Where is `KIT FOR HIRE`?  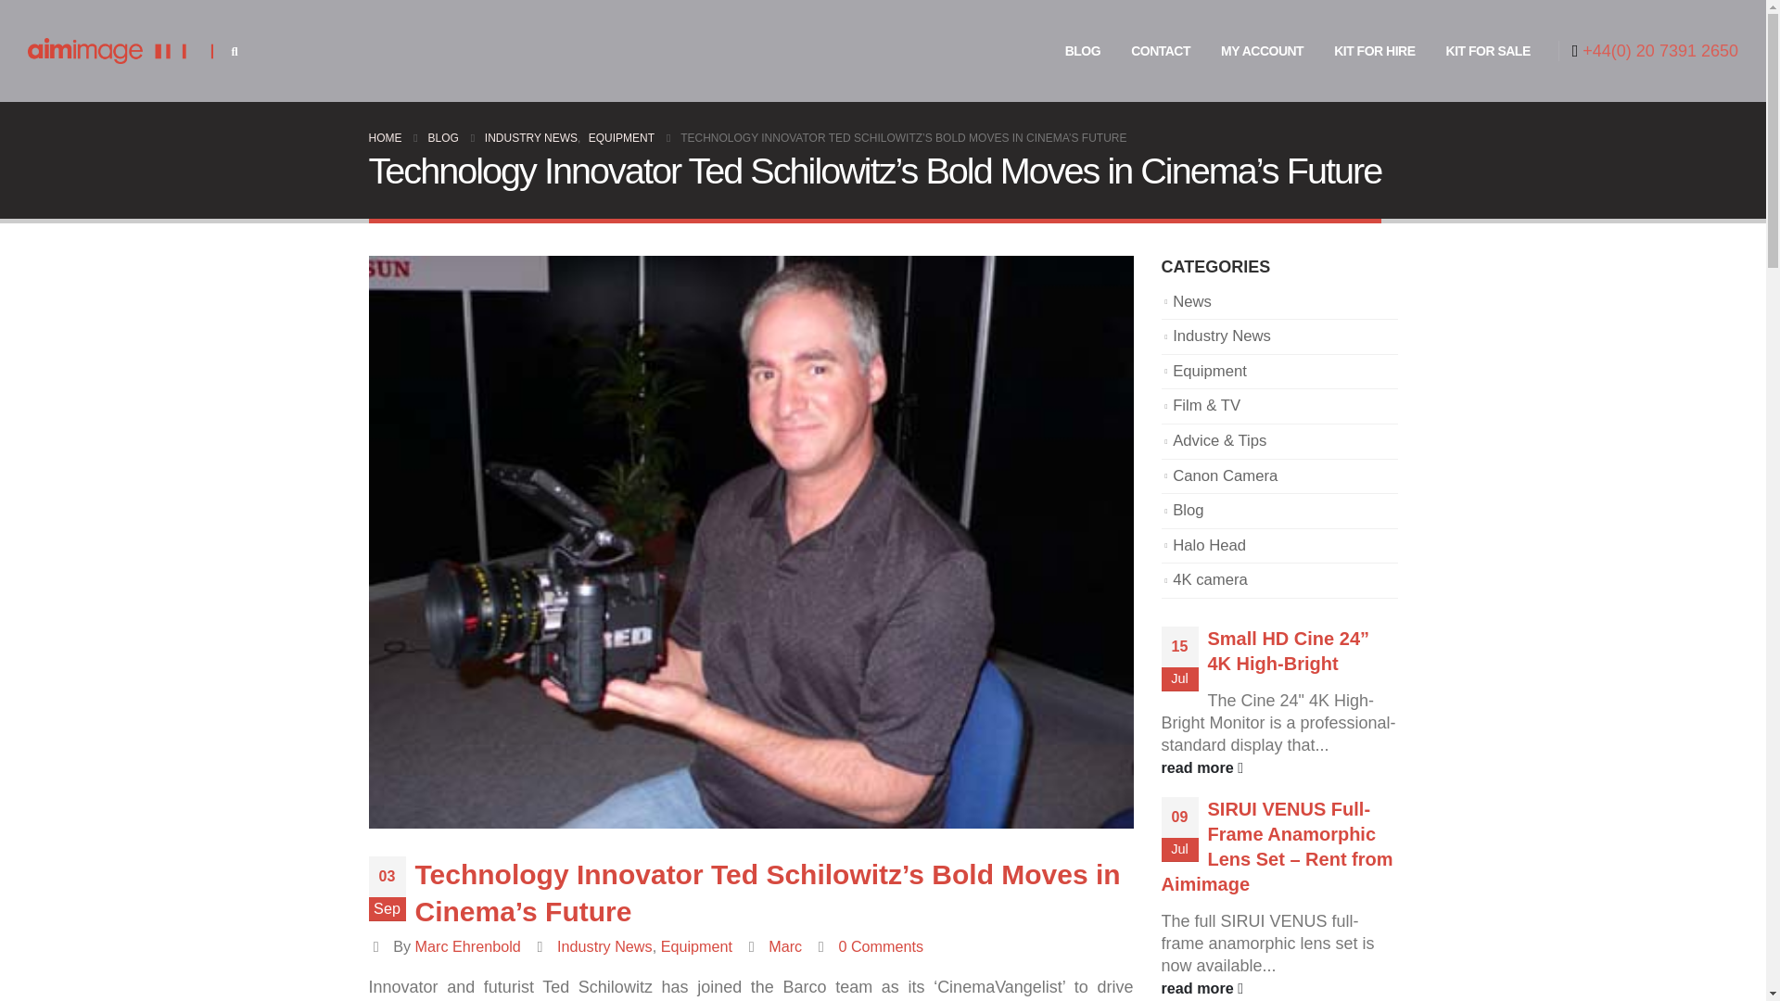
KIT FOR HIRE is located at coordinates (1374, 50).